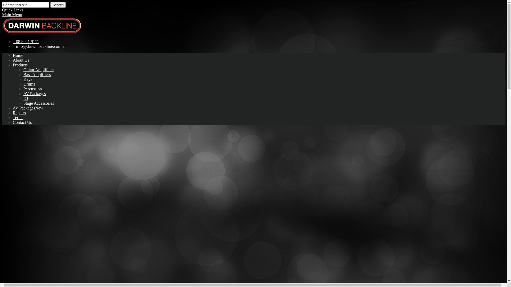 The width and height of the screenshot is (511, 287). I want to click on Contact Us, so click(22, 122).